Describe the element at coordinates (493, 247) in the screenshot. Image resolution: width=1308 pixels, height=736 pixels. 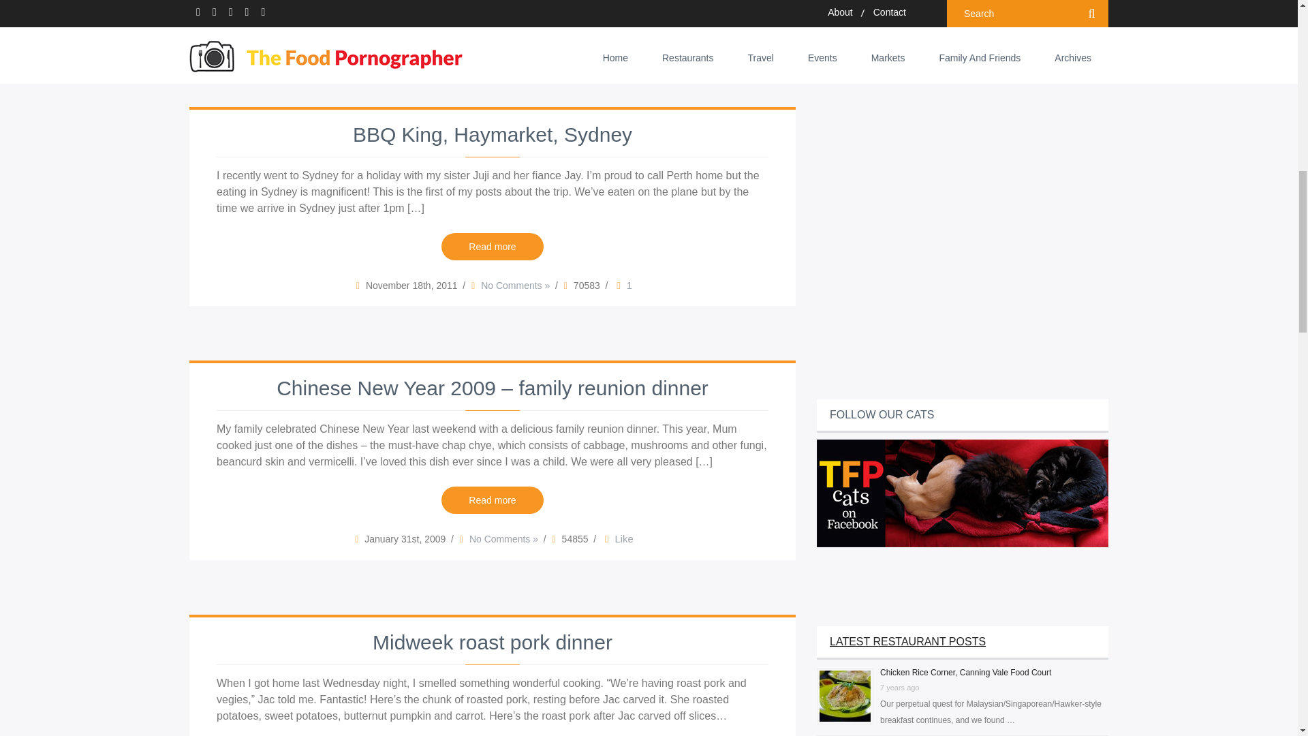
I see `Read more` at that location.